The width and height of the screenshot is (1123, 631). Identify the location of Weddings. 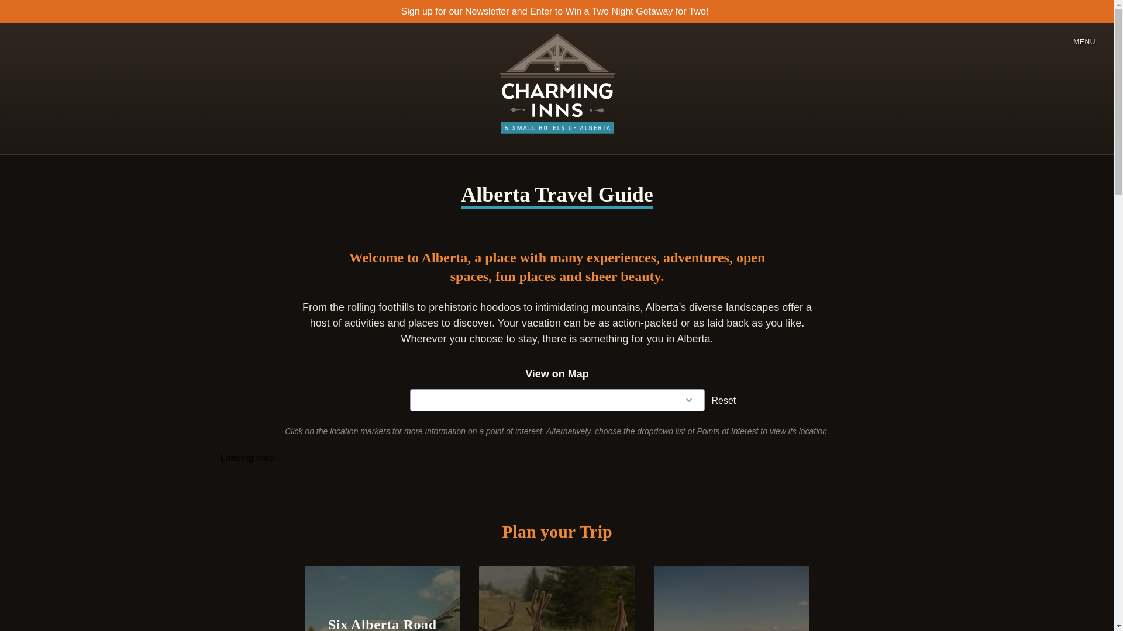
(1035, 294).